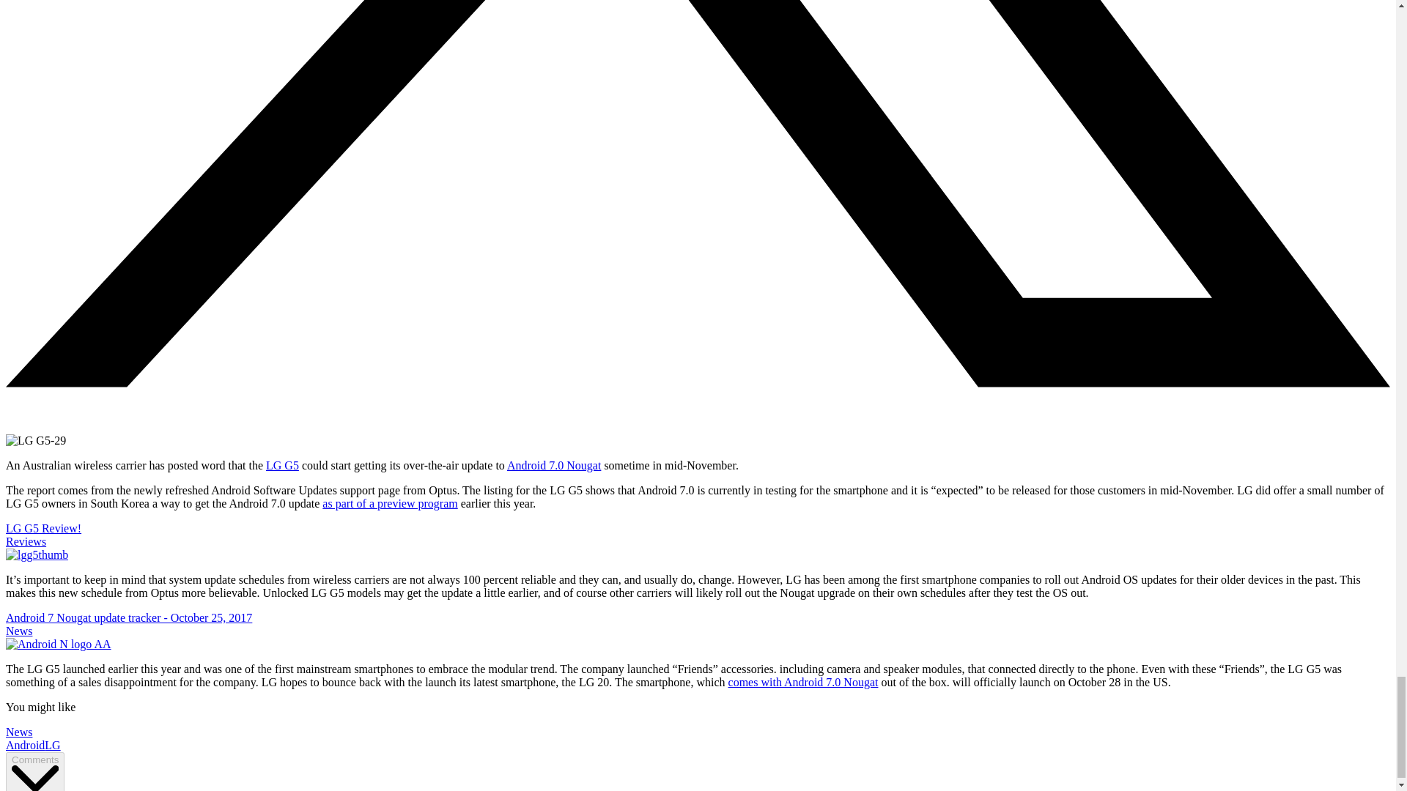  Describe the element at coordinates (390, 503) in the screenshot. I see `as part of a preview program` at that location.